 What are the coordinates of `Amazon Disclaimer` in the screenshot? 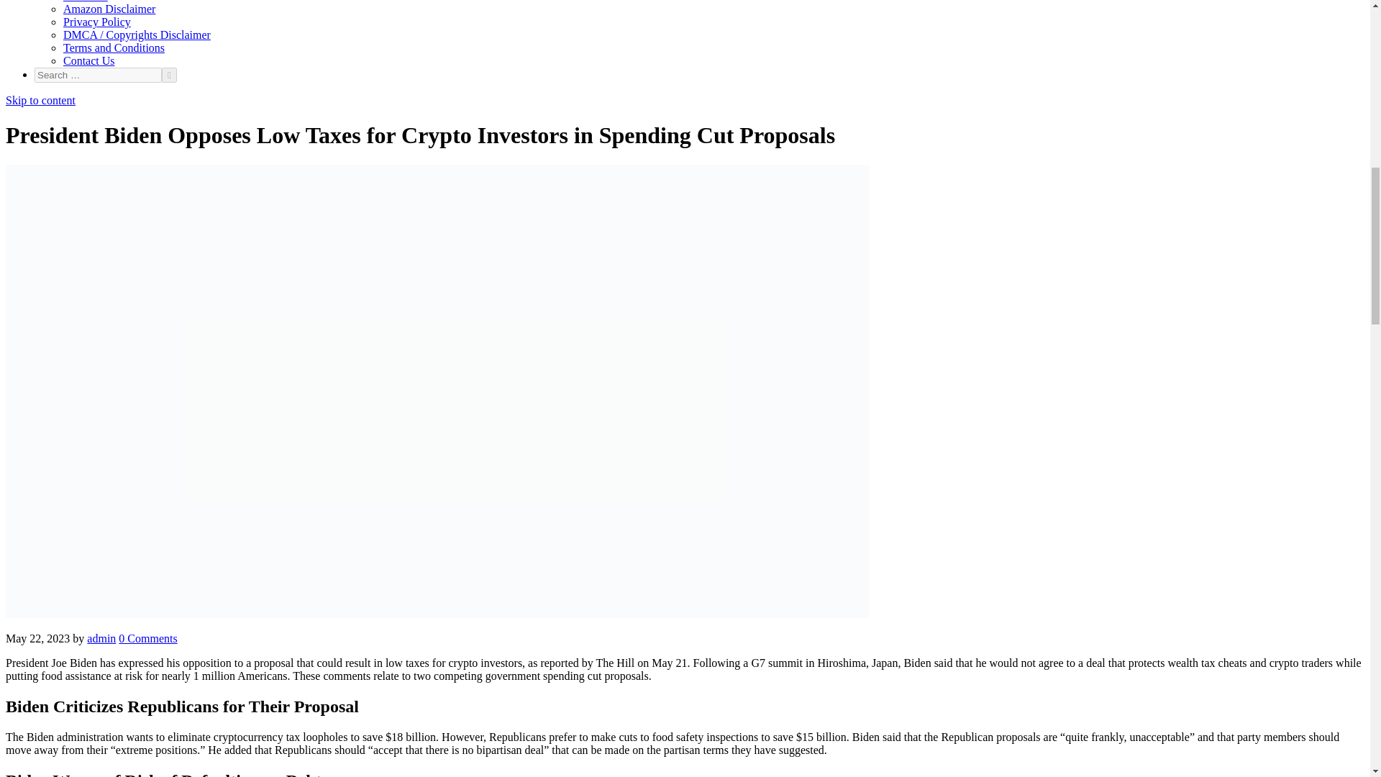 It's located at (109, 9).